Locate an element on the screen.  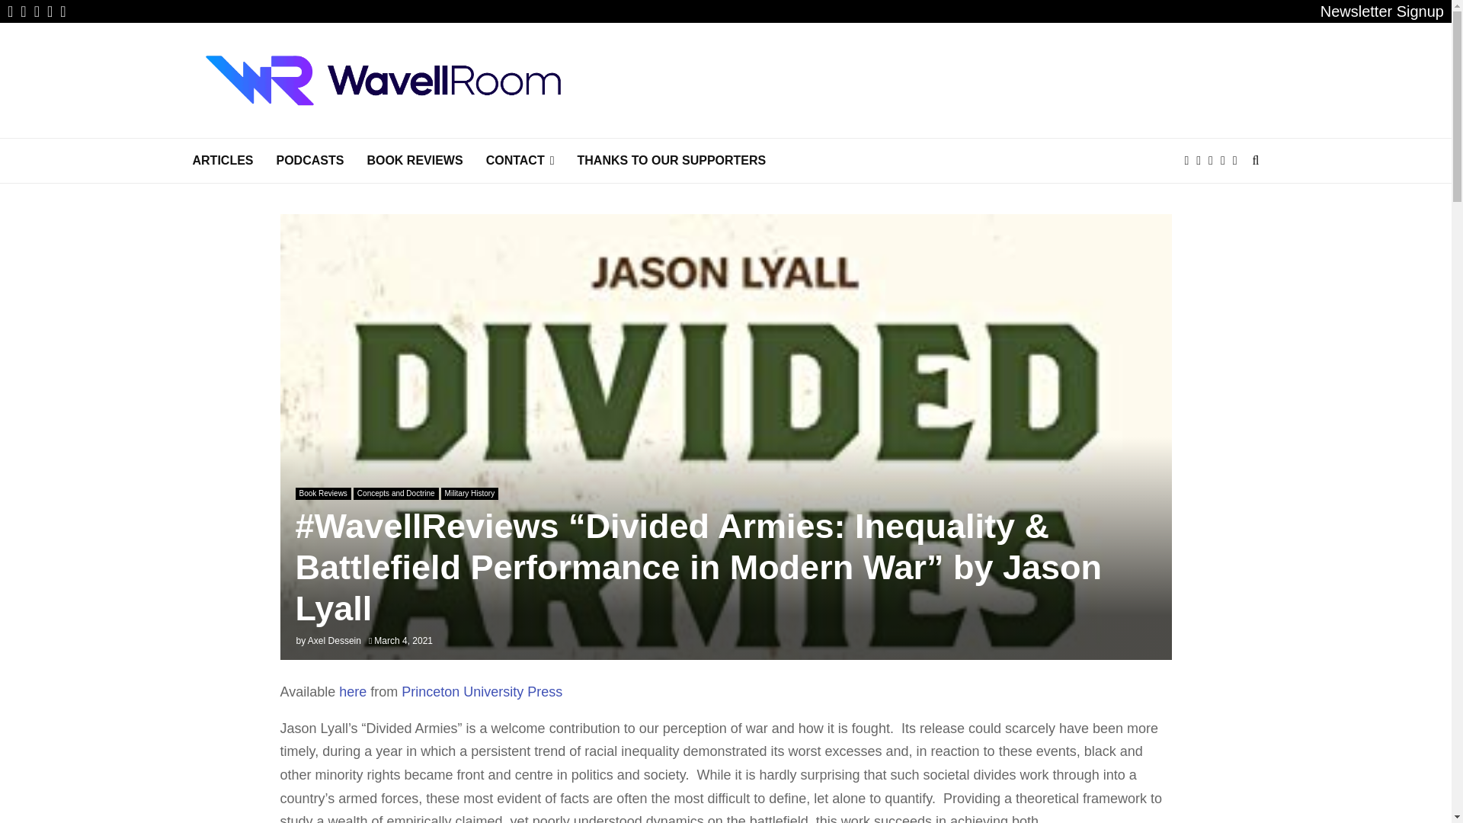
BOOK REVIEWS is located at coordinates (415, 160).